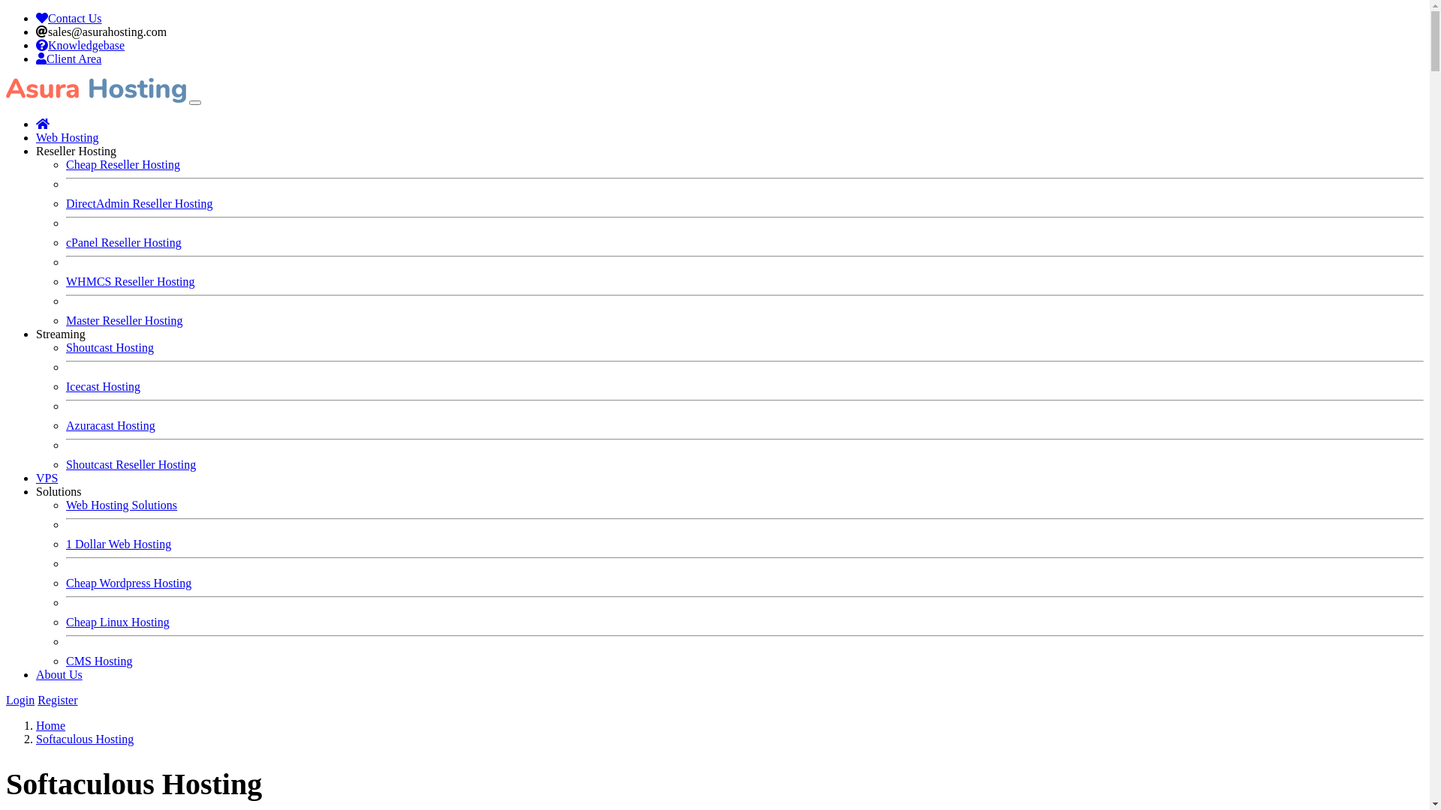 Image resolution: width=1441 pixels, height=810 pixels. I want to click on Cheap Reseller Hosting, so click(123, 165).